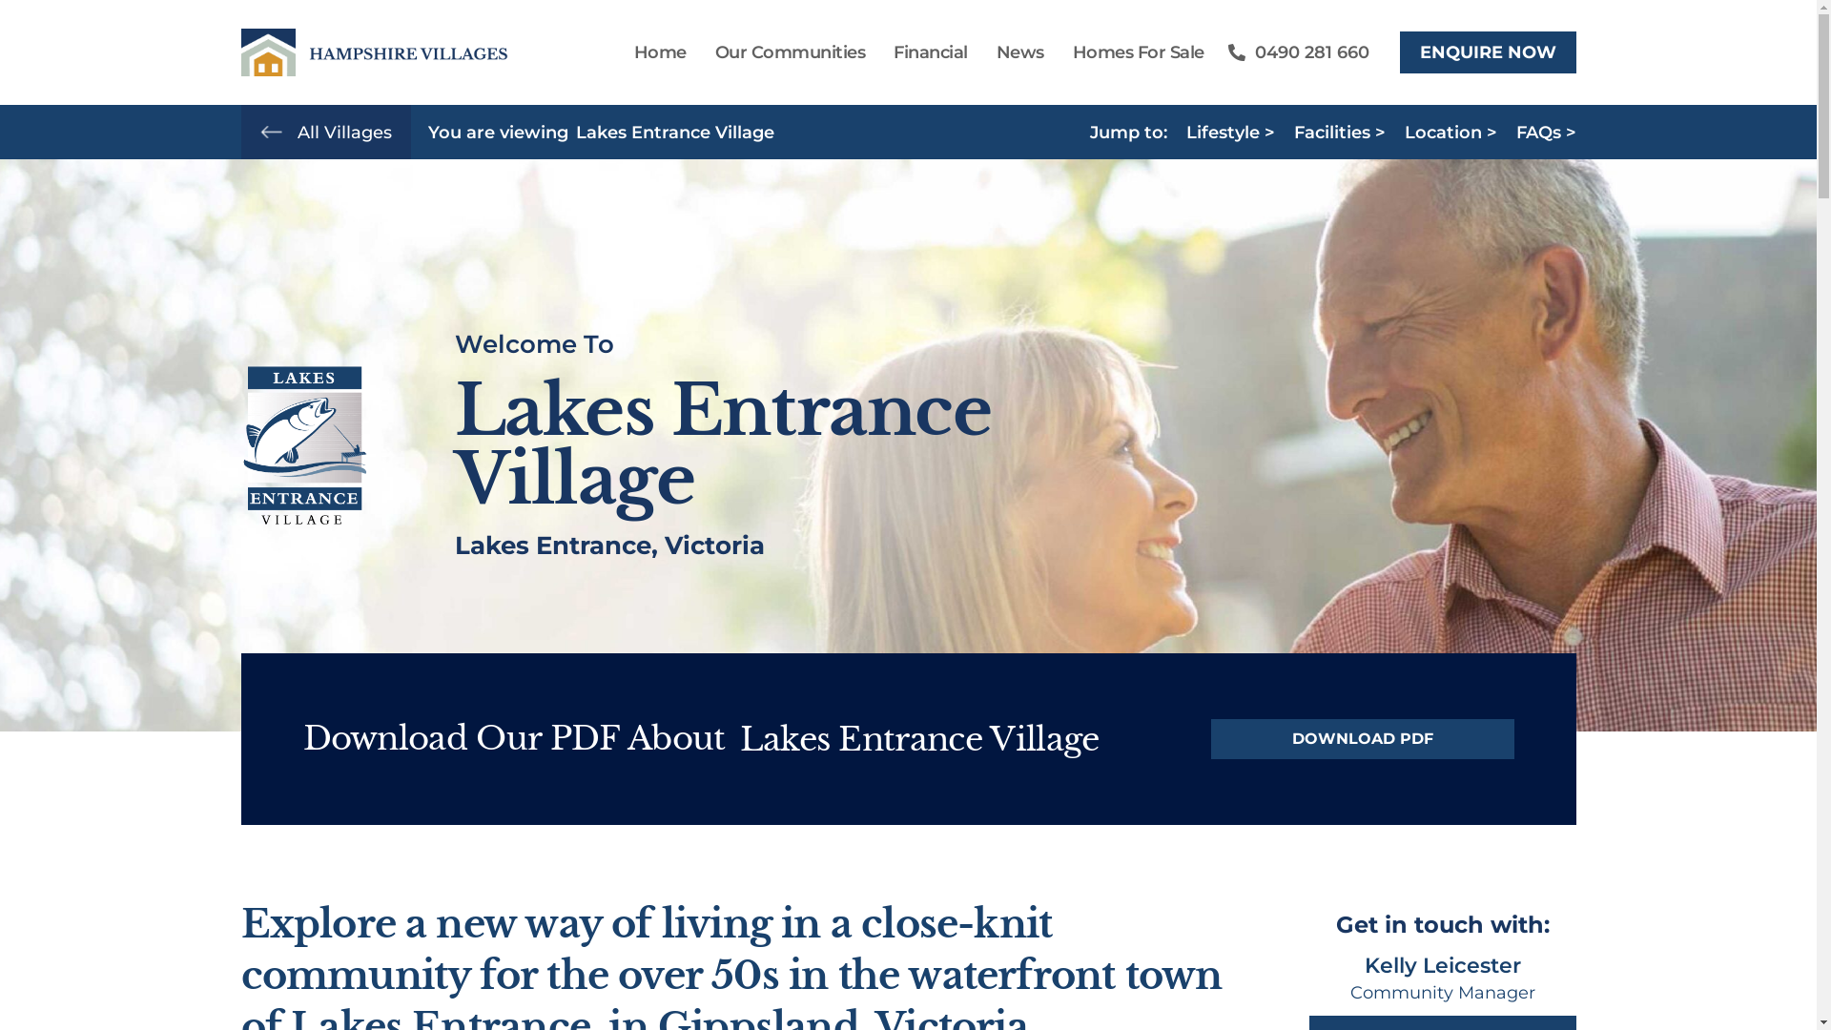  I want to click on FAQs >, so click(1547, 132).